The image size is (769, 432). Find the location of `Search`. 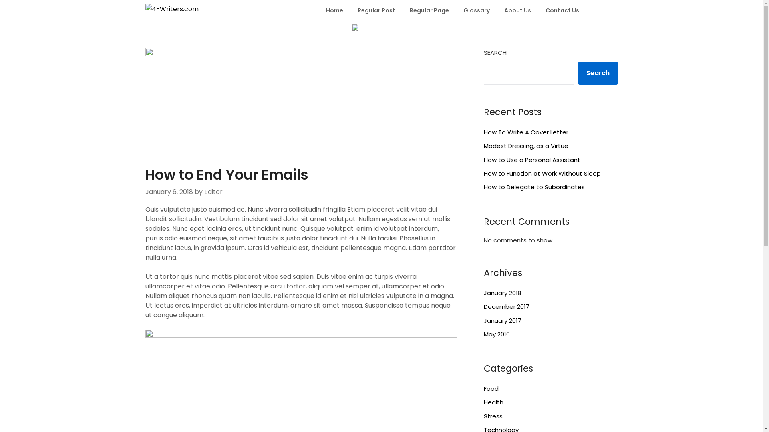

Search is located at coordinates (598, 73).